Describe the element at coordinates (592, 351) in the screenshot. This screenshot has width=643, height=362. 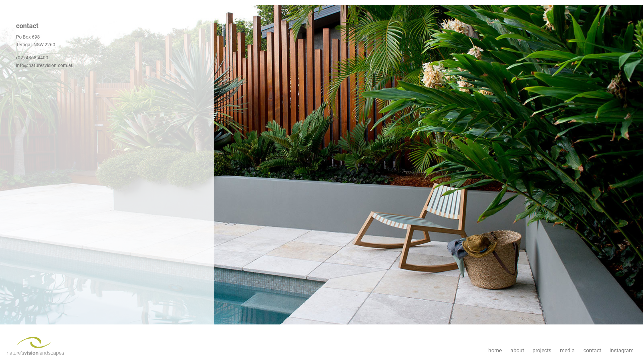
I see `contact` at that location.